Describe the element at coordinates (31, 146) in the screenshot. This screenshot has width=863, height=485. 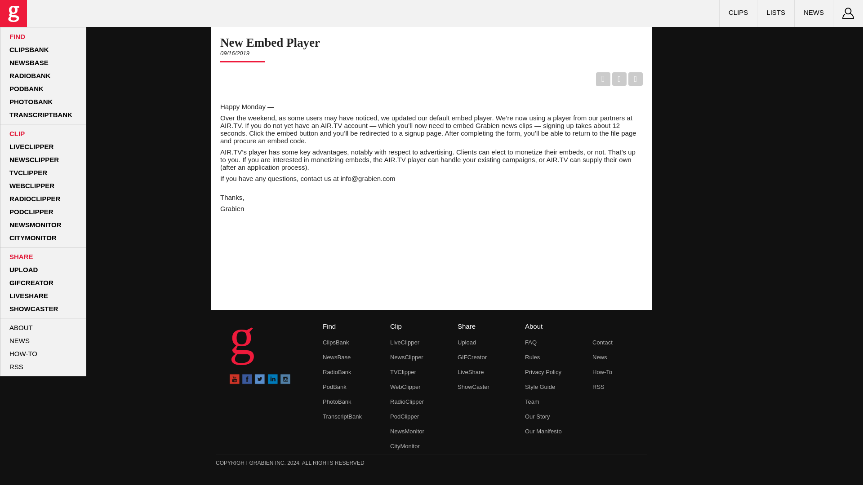
I see `LIVECLIPPER` at that location.